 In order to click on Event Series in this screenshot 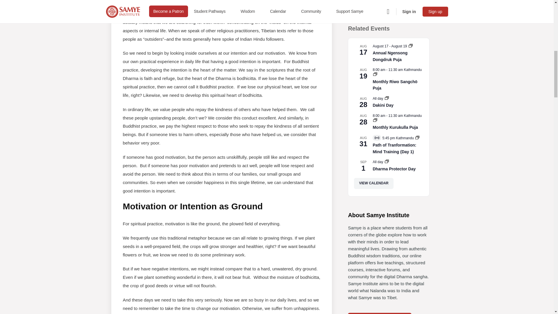, I will do `click(375, 120)`.